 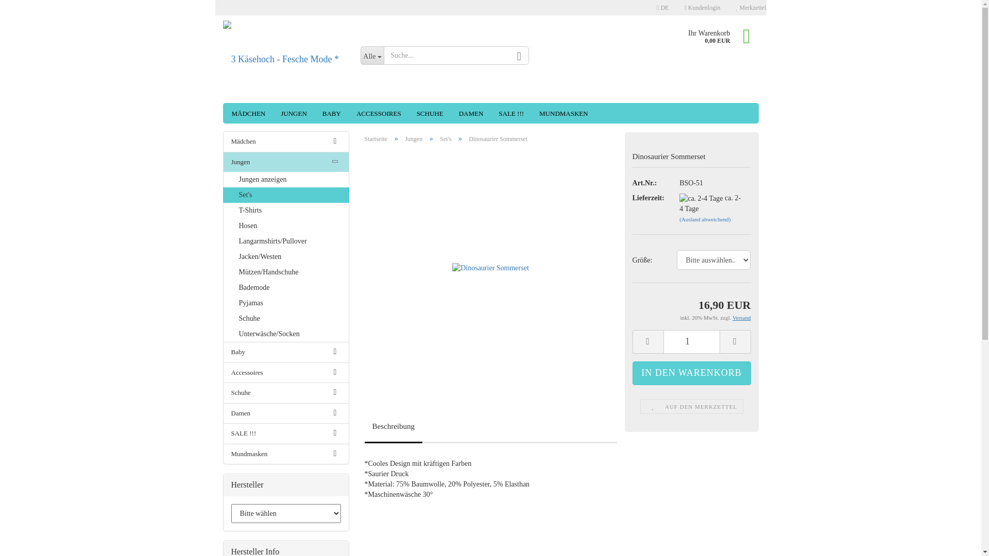 What do you see at coordinates (705, 219) in the screenshot?
I see `(Ausland abweichend)` at bounding box center [705, 219].